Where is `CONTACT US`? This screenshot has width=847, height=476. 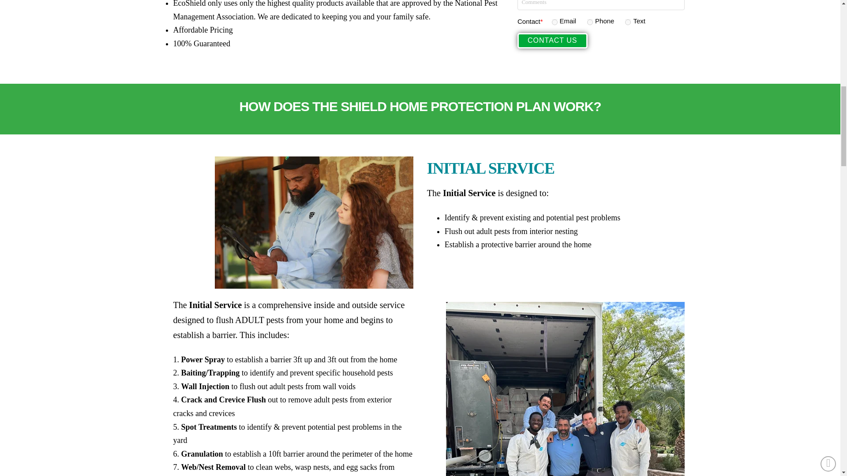 CONTACT US is located at coordinates (552, 41).